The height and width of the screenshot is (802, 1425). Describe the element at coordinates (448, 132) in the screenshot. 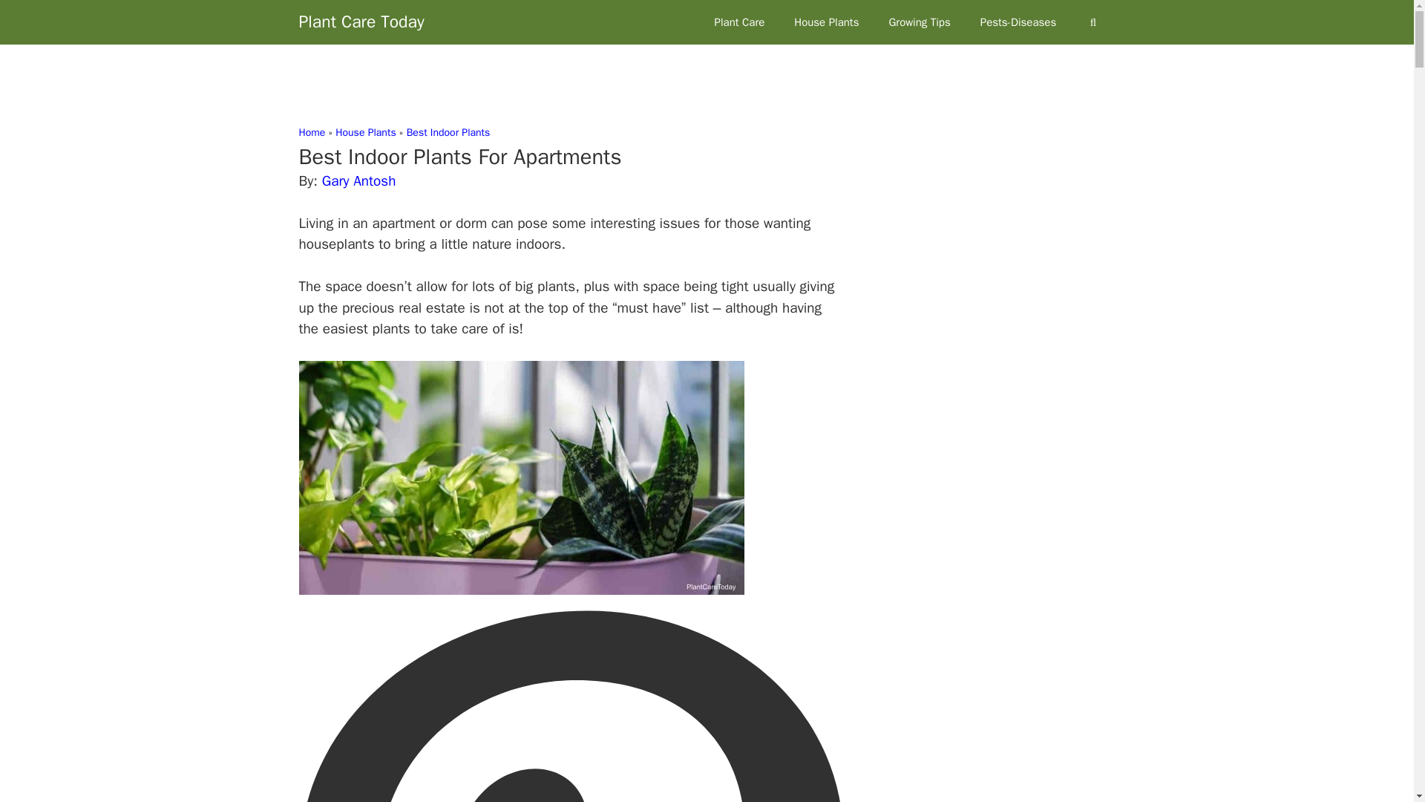

I see `Best Indoor Plants` at that location.